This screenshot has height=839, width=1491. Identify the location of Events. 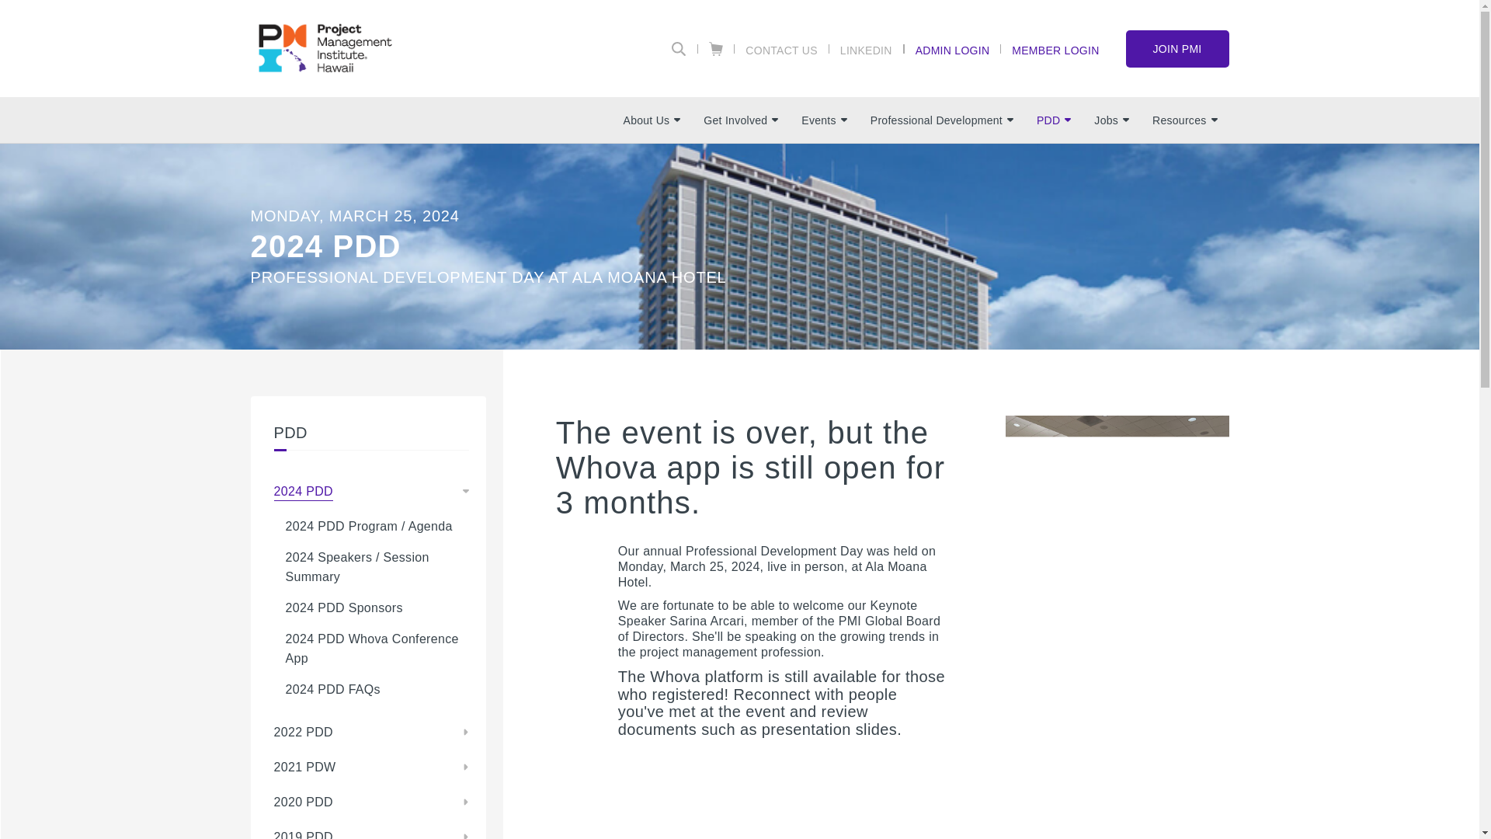
(824, 120).